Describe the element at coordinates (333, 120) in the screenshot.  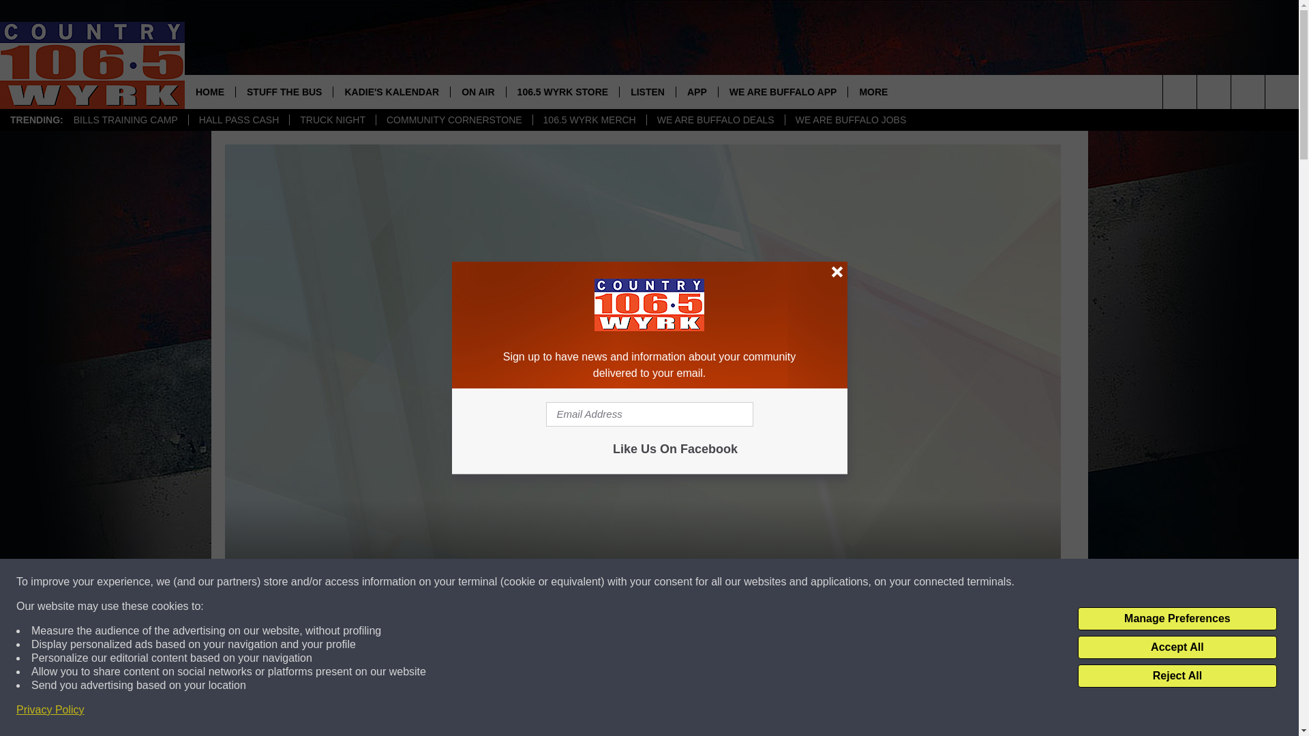
I see `TRUCK NIGHT` at that location.